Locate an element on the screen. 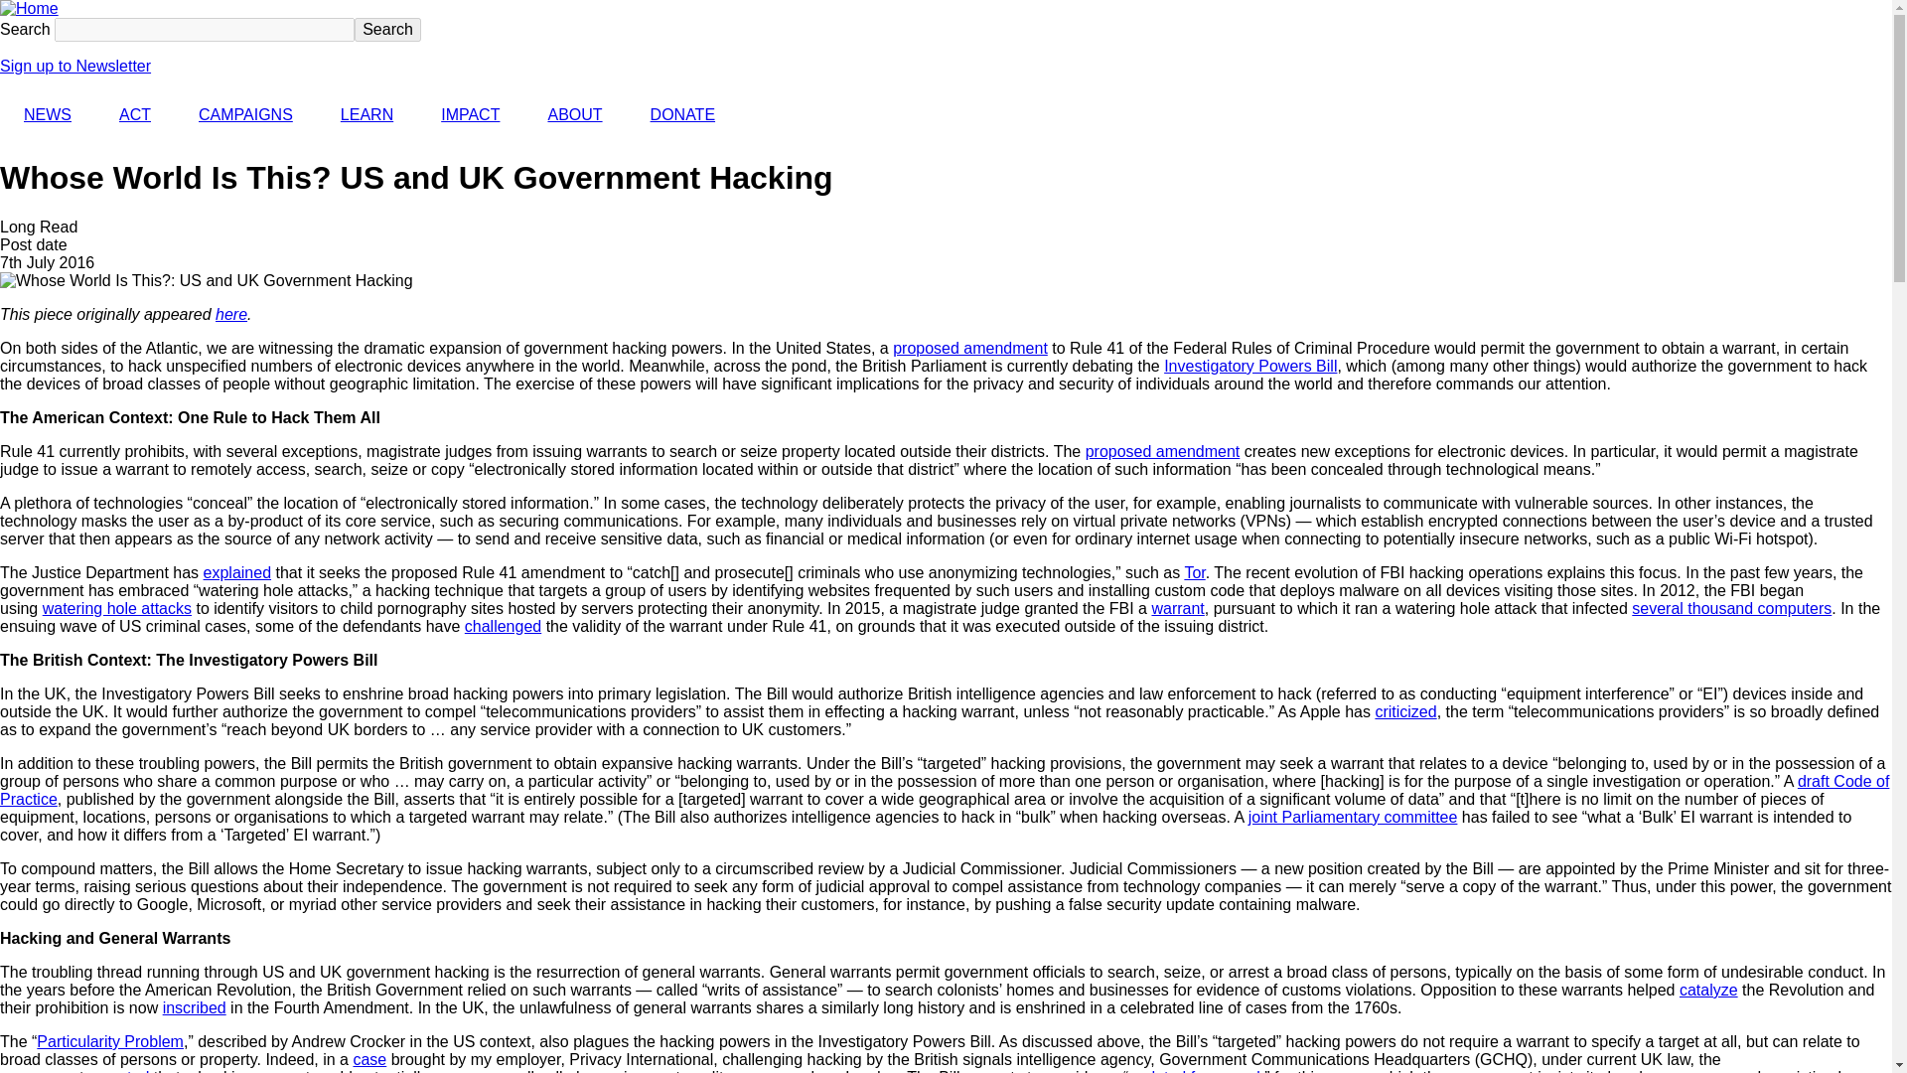 This screenshot has height=1073, width=1907. proposed amendment is located at coordinates (969, 348).